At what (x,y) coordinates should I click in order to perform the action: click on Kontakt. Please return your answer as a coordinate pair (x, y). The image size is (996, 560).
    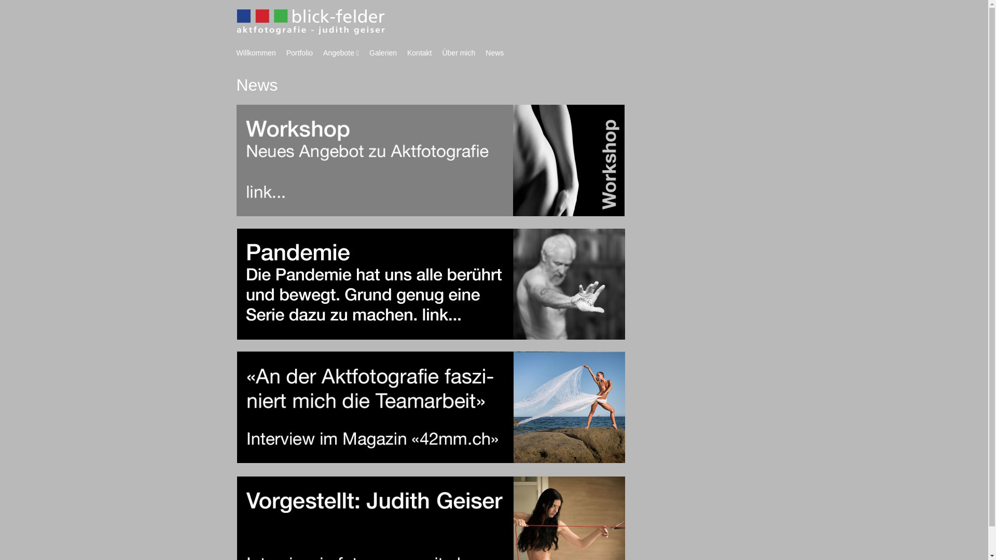
    Looking at the image, I should click on (419, 53).